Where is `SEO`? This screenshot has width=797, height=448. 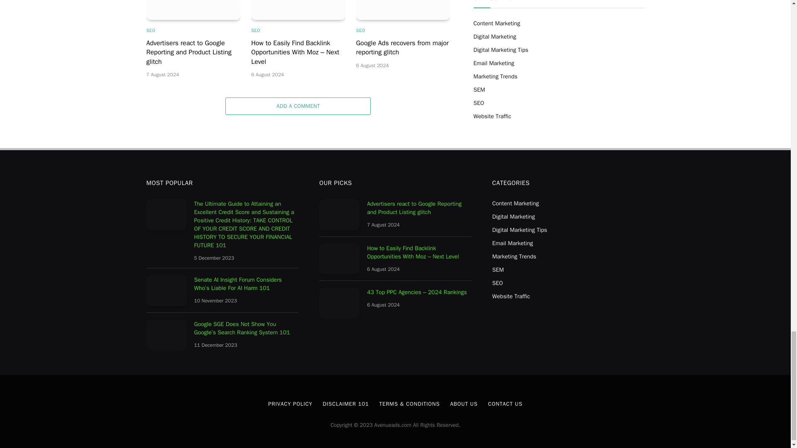
SEO is located at coordinates (256, 30).